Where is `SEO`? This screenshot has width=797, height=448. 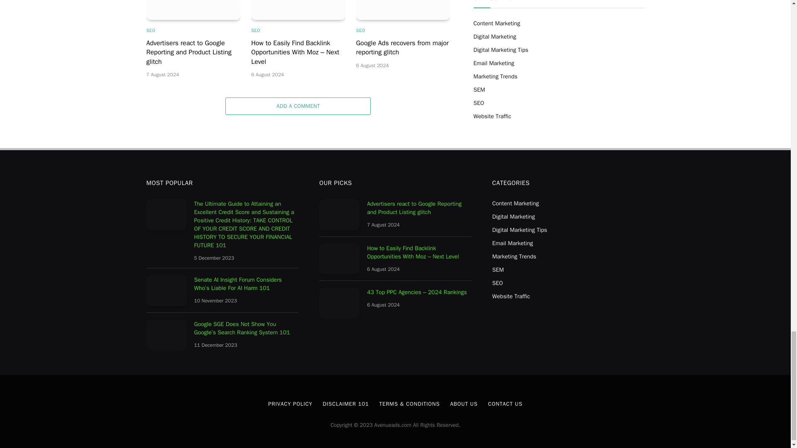
SEO is located at coordinates (256, 30).